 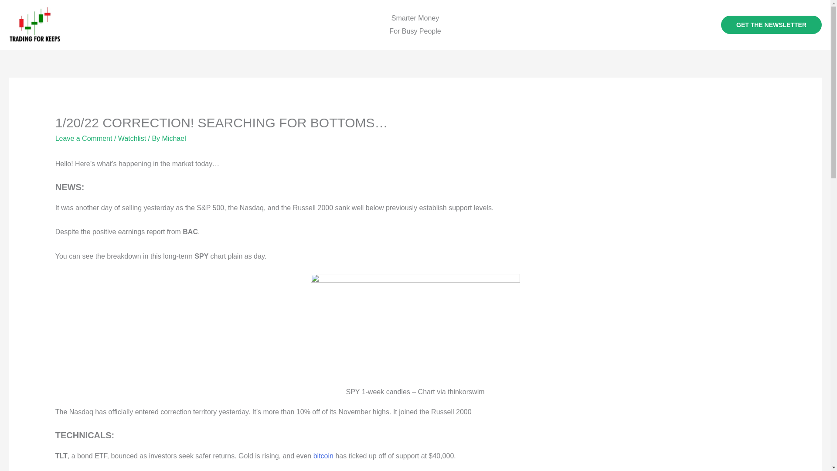 I want to click on Leave a Comment, so click(x=84, y=138).